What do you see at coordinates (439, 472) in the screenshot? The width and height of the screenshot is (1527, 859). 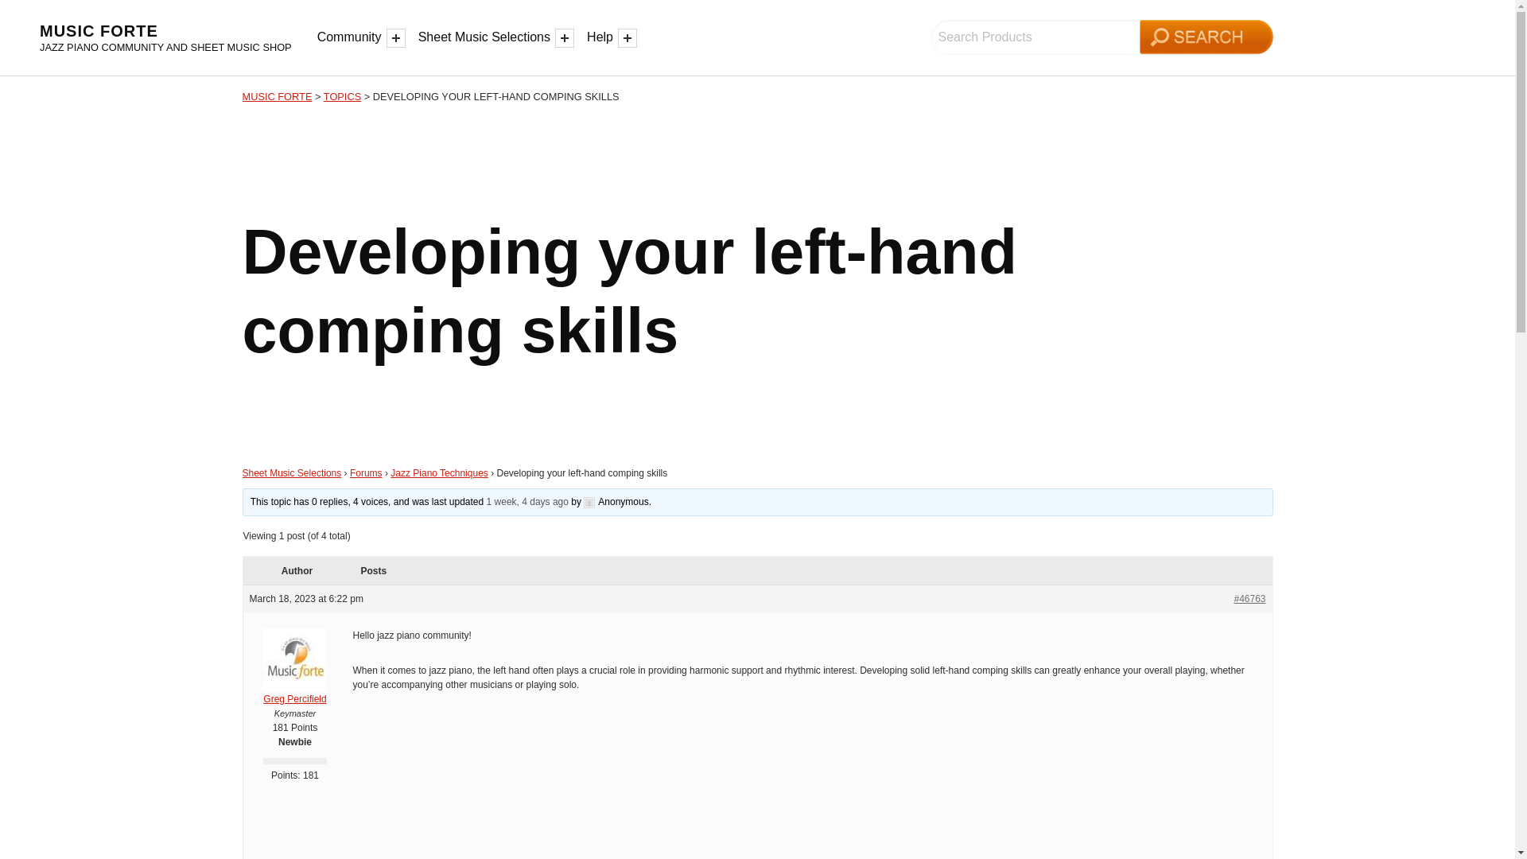 I see `Jazz Piano Techniques` at bounding box center [439, 472].